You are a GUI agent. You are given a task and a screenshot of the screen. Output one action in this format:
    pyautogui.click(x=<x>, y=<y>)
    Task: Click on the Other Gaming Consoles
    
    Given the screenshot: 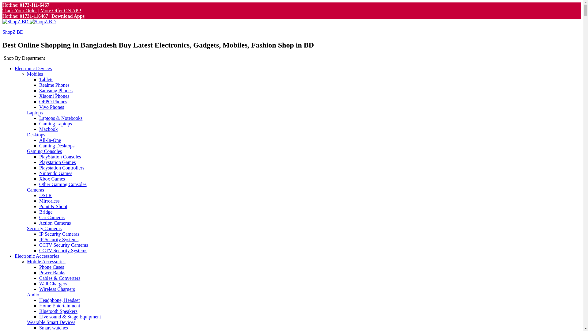 What is the action you would take?
    pyautogui.click(x=63, y=185)
    